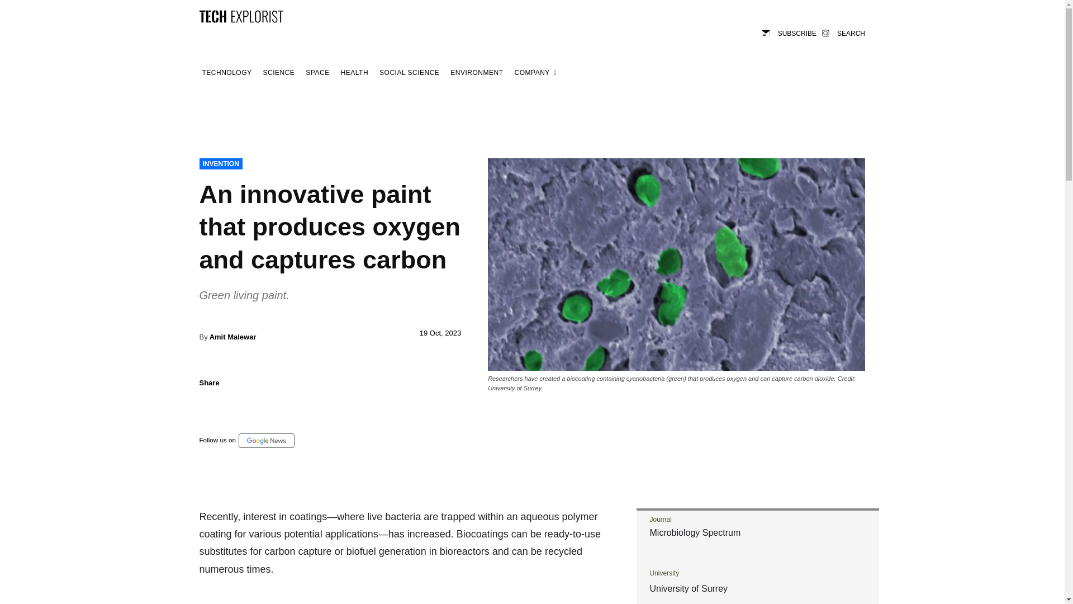 The height and width of the screenshot is (604, 1073). I want to click on TECHNOLOGY, so click(226, 73).